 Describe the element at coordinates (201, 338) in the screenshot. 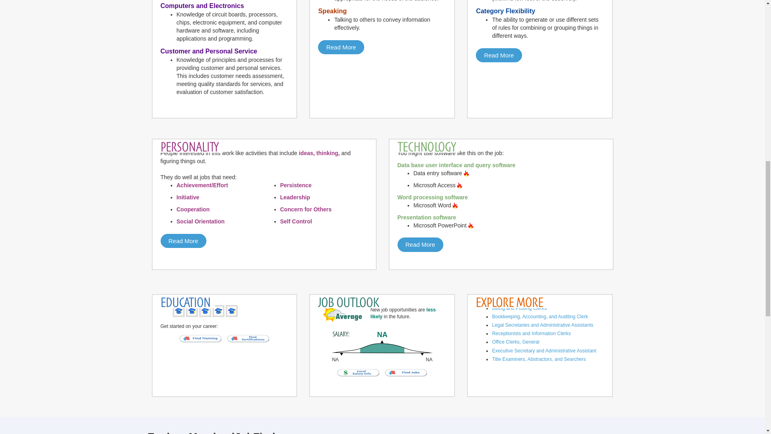

I see `Find training programs` at that location.